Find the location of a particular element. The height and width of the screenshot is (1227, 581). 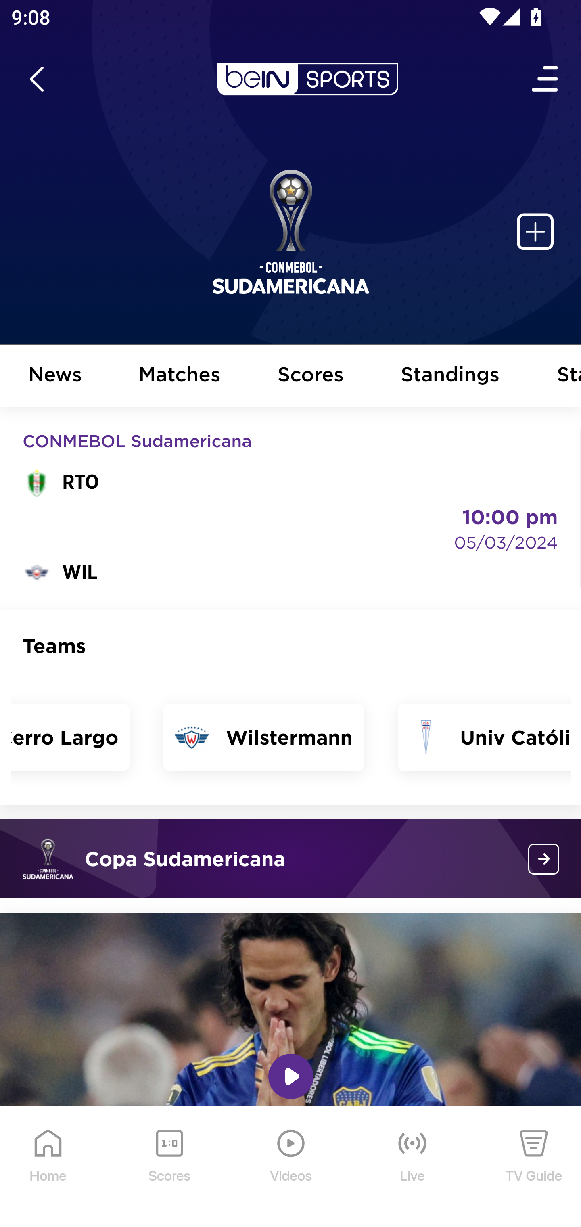

conmebol-sudamericana?platform=mobile_android is located at coordinates (544, 859).